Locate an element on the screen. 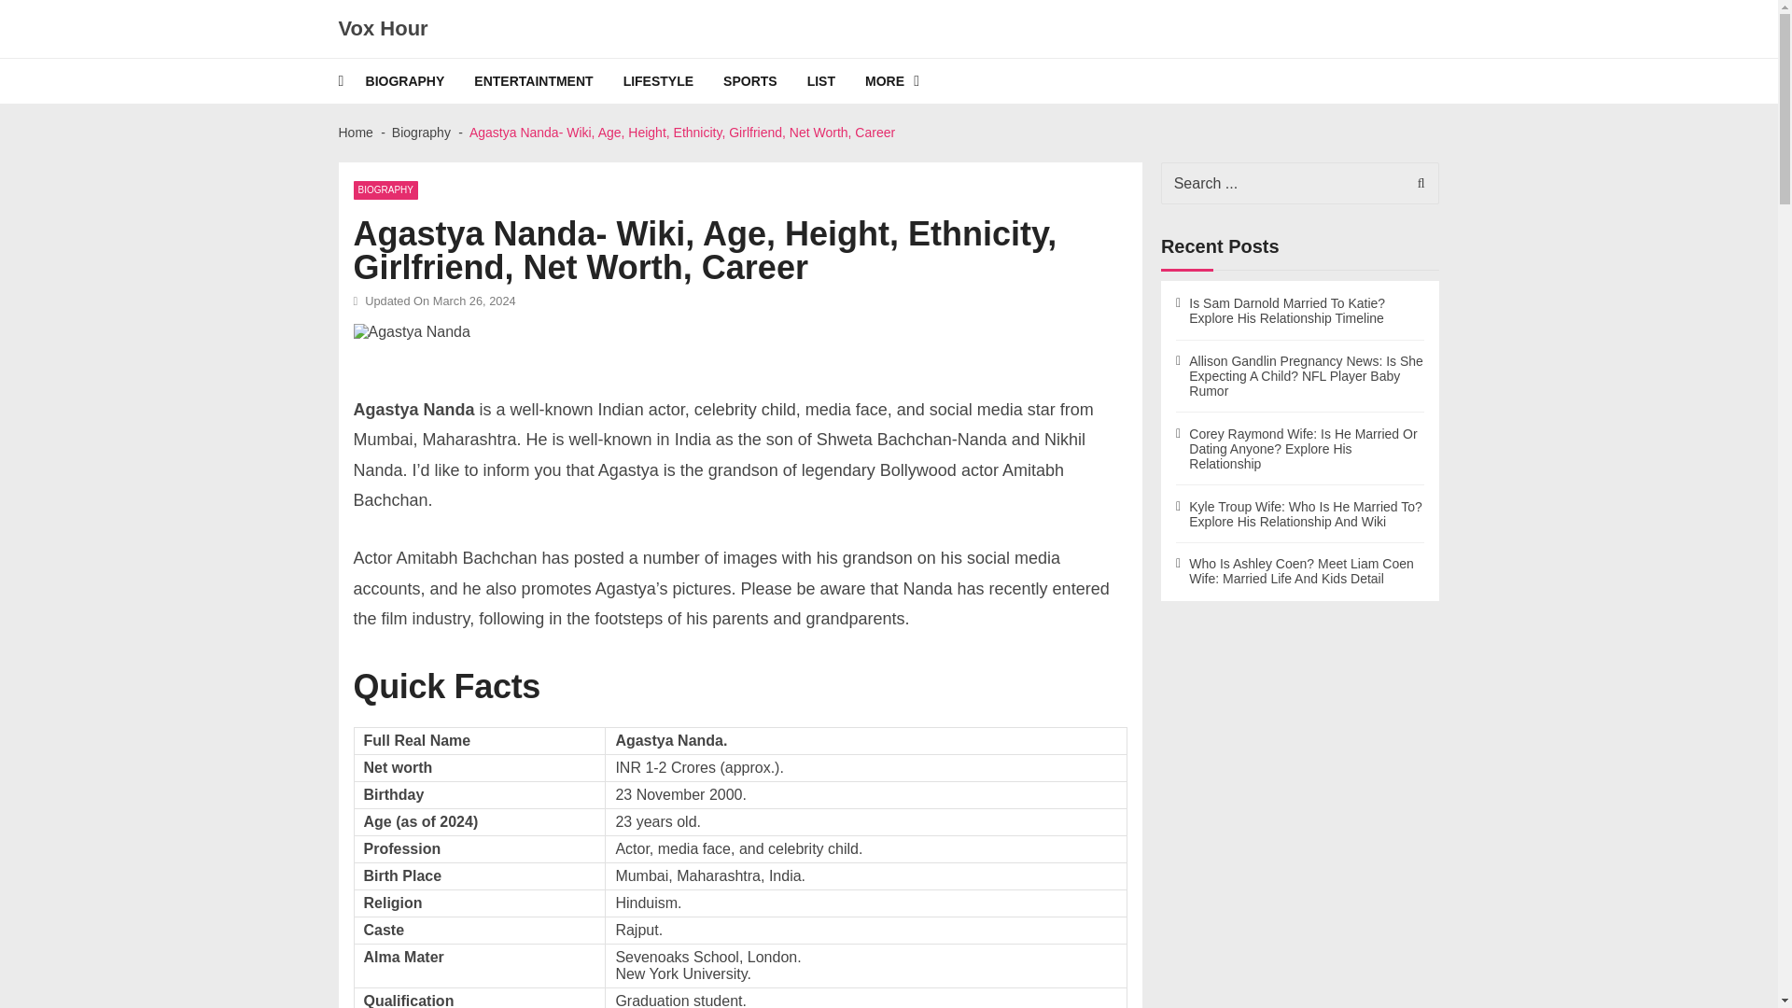 Image resolution: width=1792 pixels, height=1008 pixels. LIST is located at coordinates (836, 80).